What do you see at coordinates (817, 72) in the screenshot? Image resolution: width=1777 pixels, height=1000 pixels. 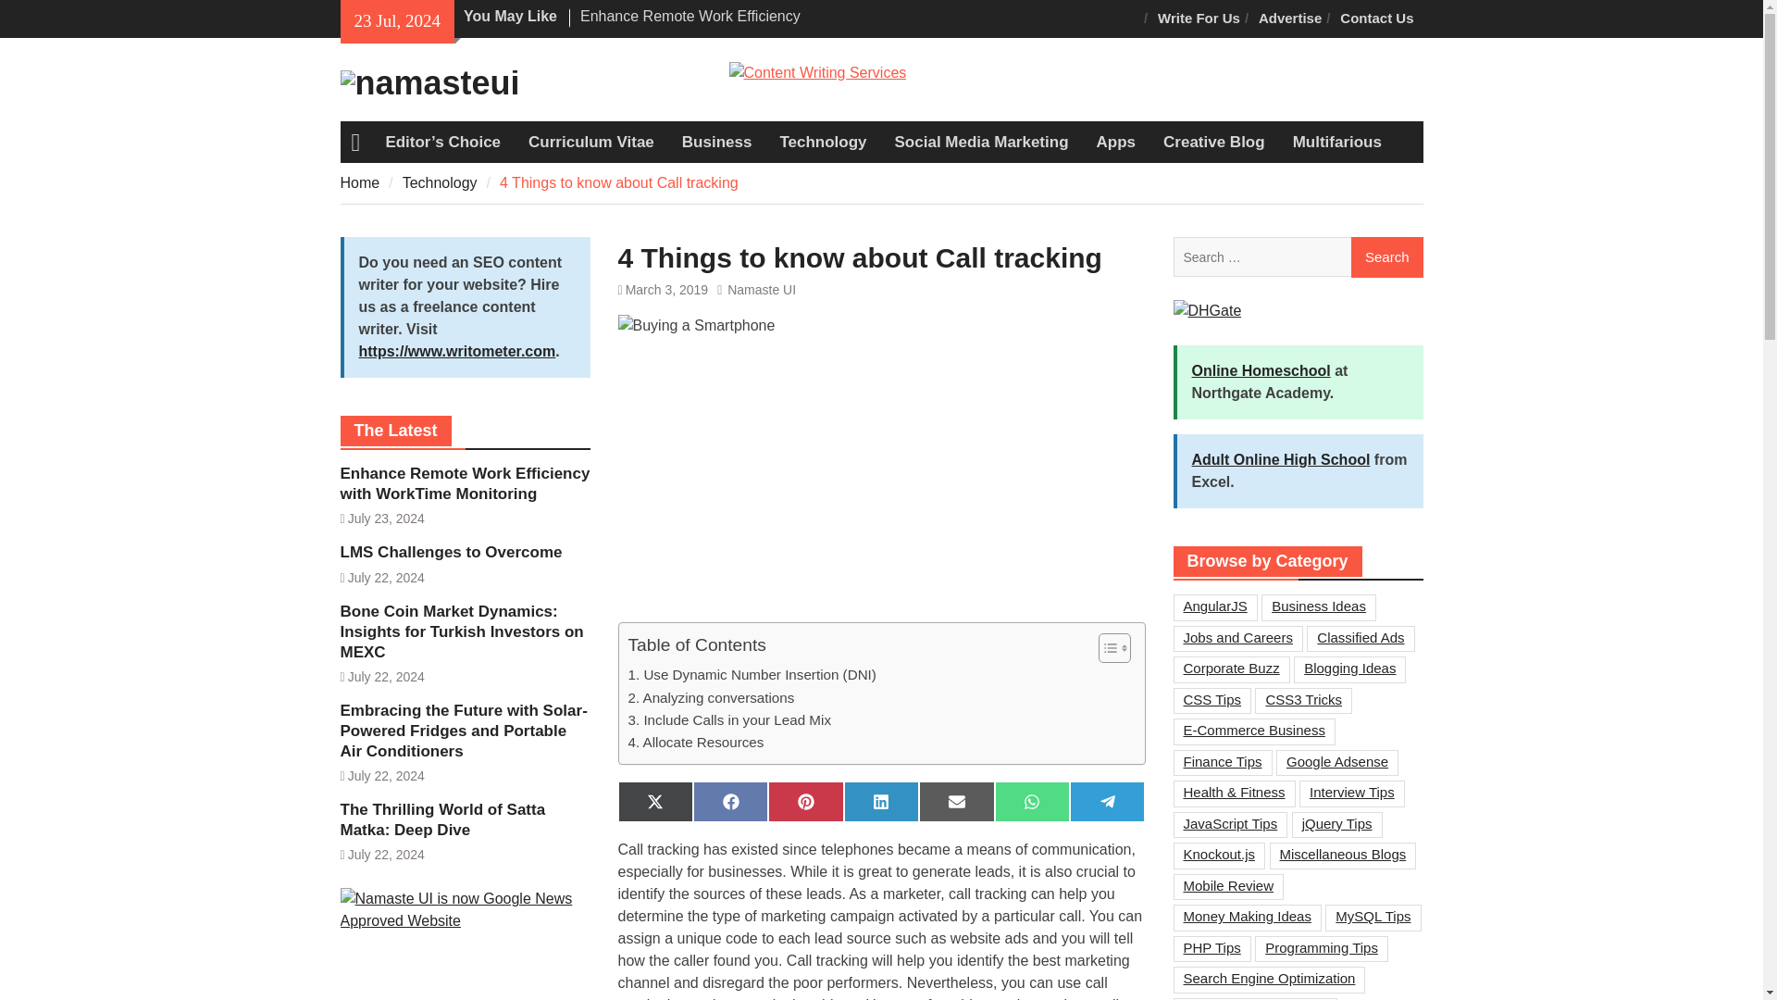 I see `WritoMeter - Best Content Writing Agency` at bounding box center [817, 72].